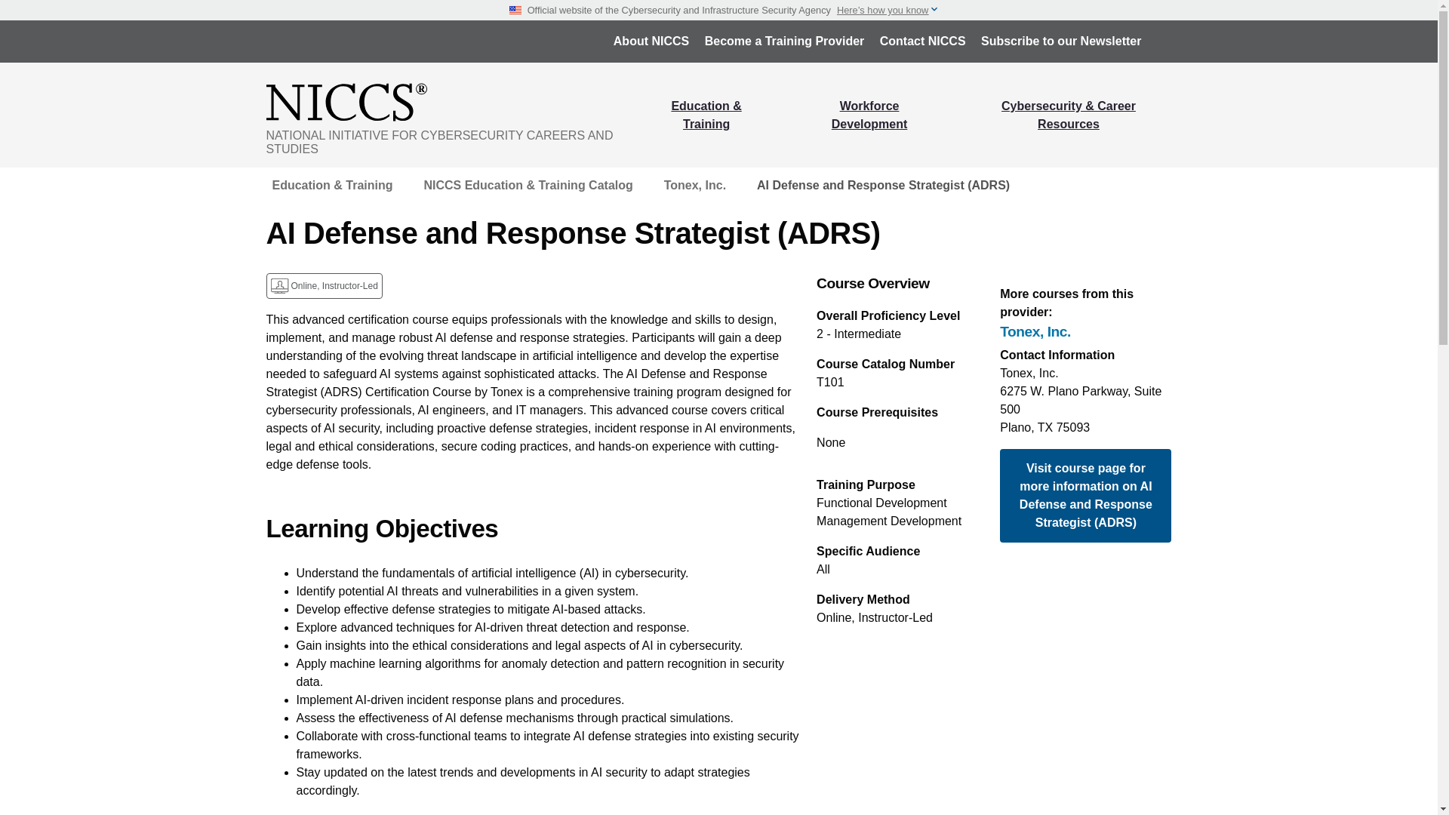 This screenshot has height=815, width=1449. Describe the element at coordinates (451, 101) in the screenshot. I see `National Initiative for Cybersecurity Careers and Studies` at that location.